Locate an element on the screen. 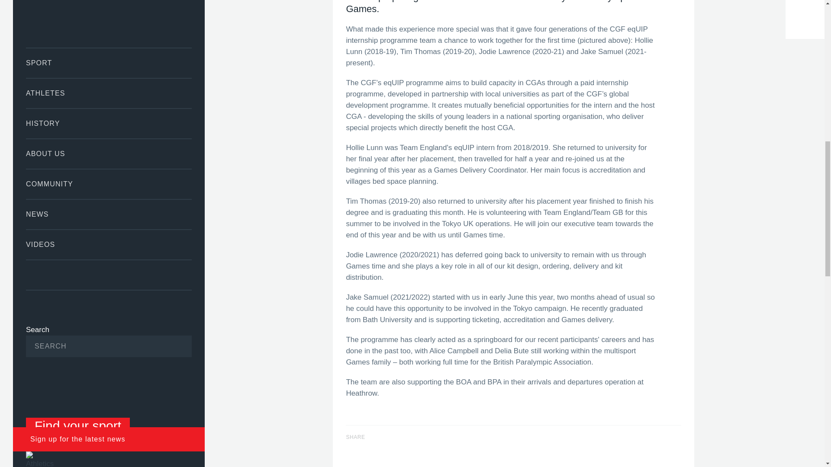  Share on Twitter is located at coordinates (422, 440).